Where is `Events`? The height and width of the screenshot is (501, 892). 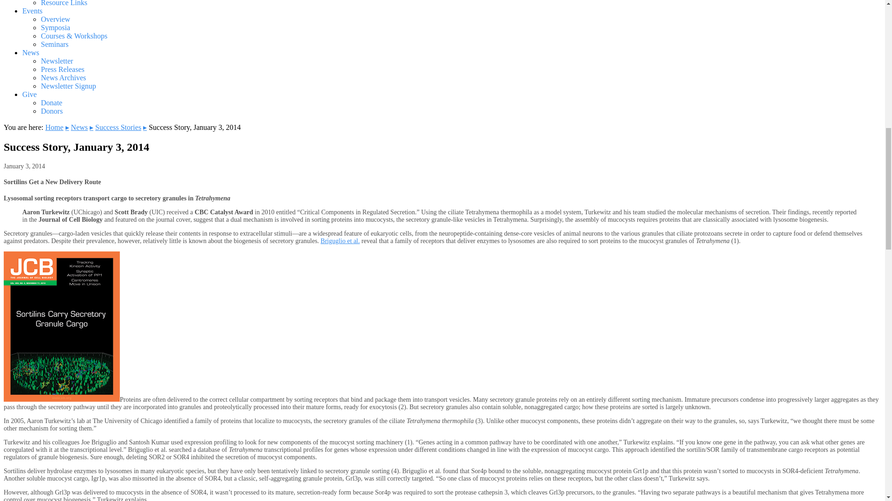 Events is located at coordinates (33, 11).